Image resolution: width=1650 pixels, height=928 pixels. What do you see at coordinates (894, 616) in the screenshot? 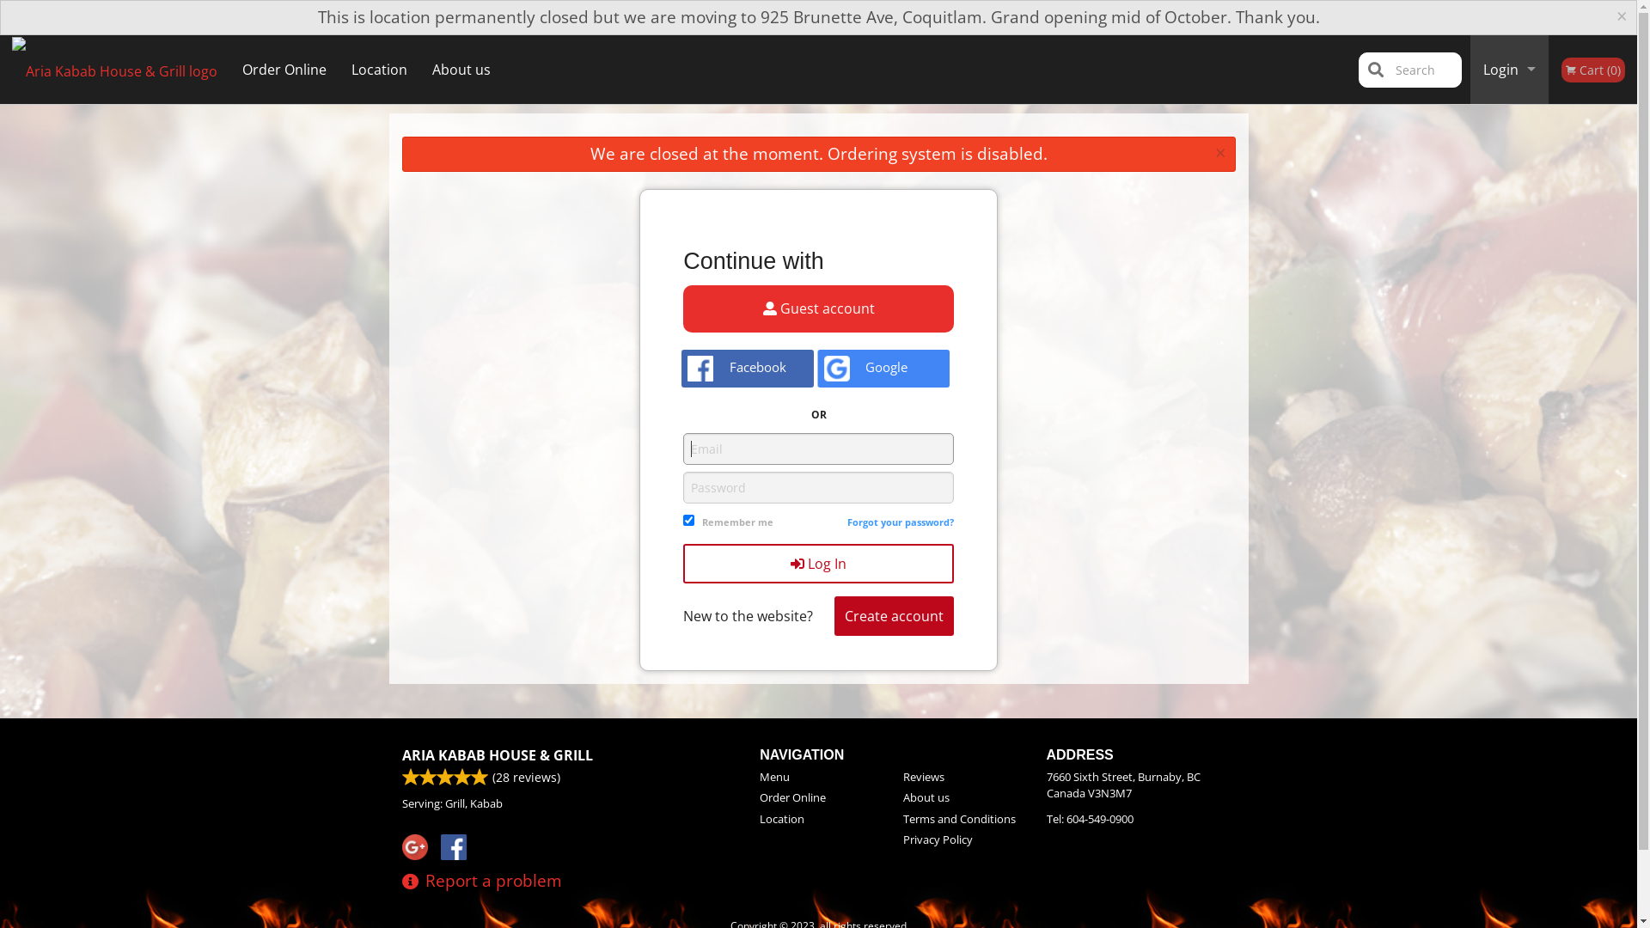
I see `Create account` at bounding box center [894, 616].